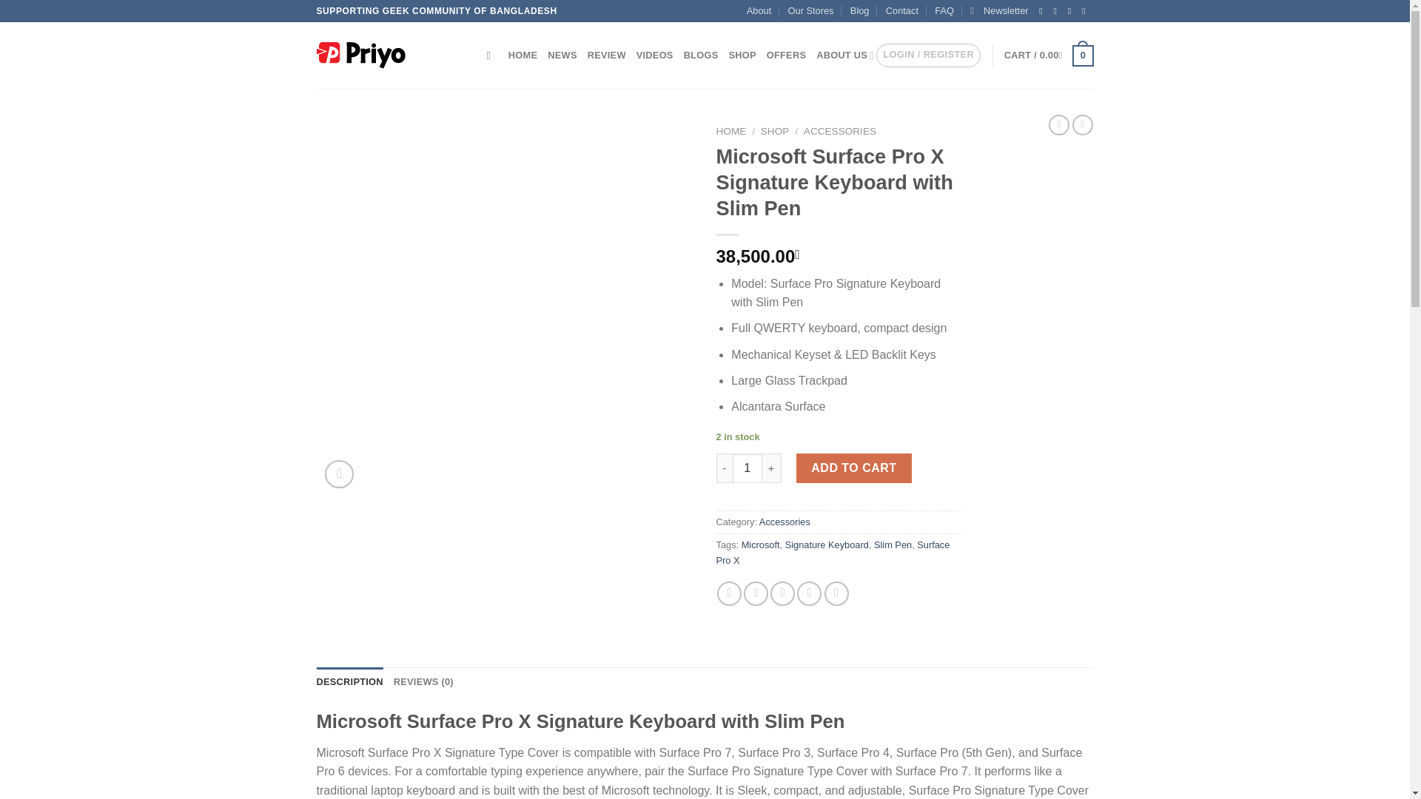 The width and height of the screenshot is (1421, 799). What do you see at coordinates (339, 474) in the screenshot?
I see `Zoom` at bounding box center [339, 474].